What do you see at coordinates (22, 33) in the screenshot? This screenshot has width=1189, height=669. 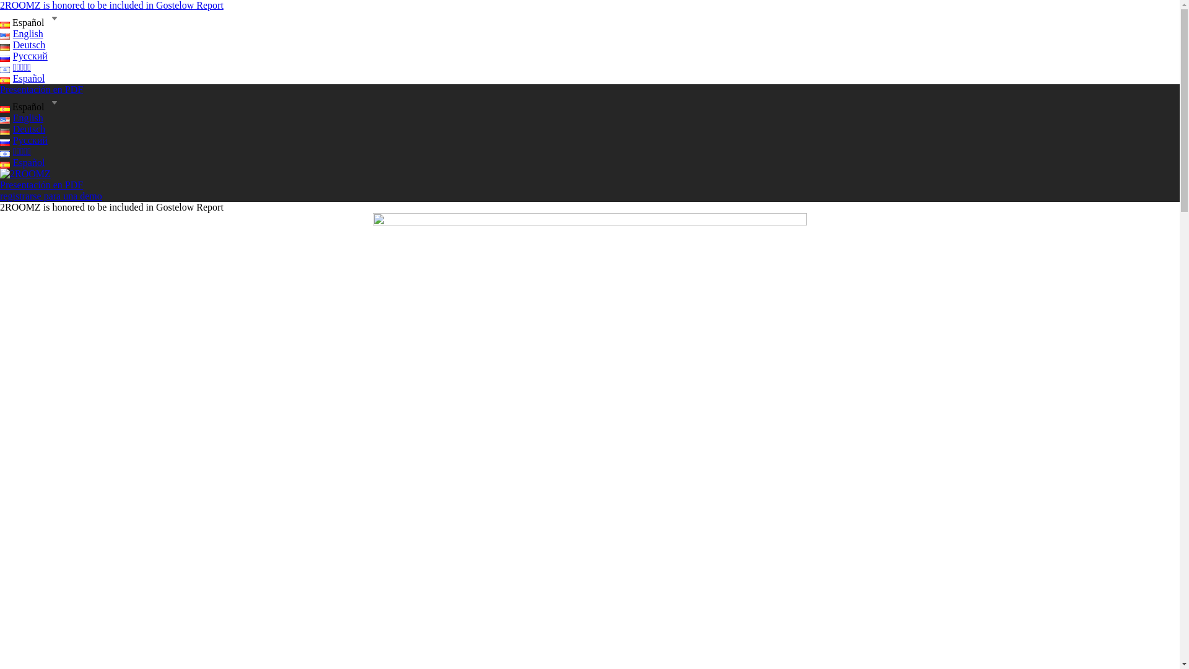 I see `English` at bounding box center [22, 33].